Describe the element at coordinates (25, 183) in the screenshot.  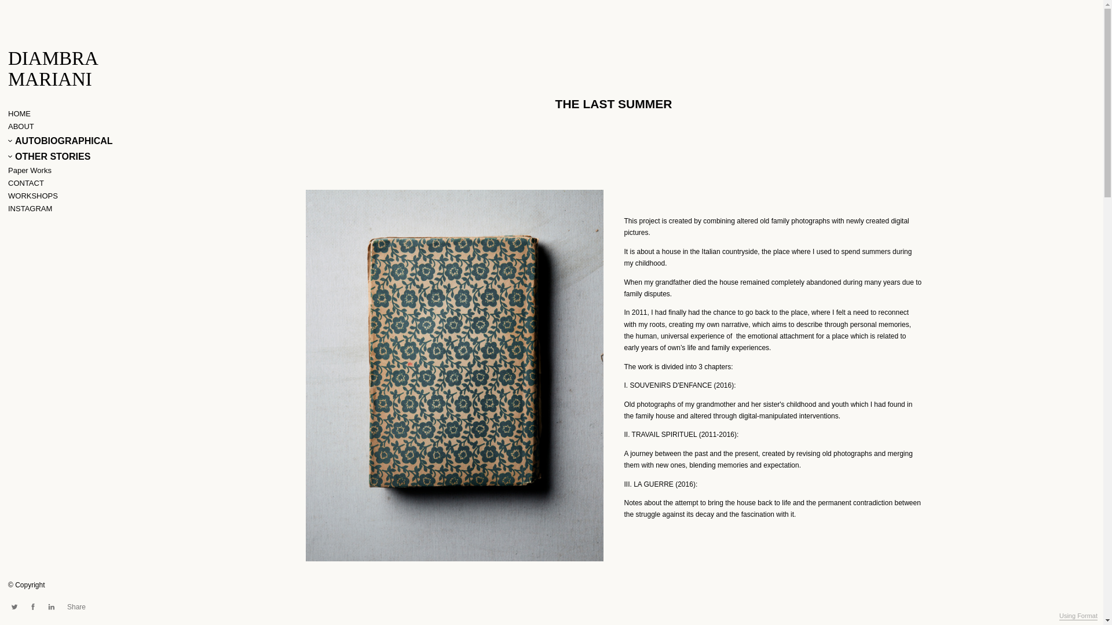
I see `CONTACT` at that location.